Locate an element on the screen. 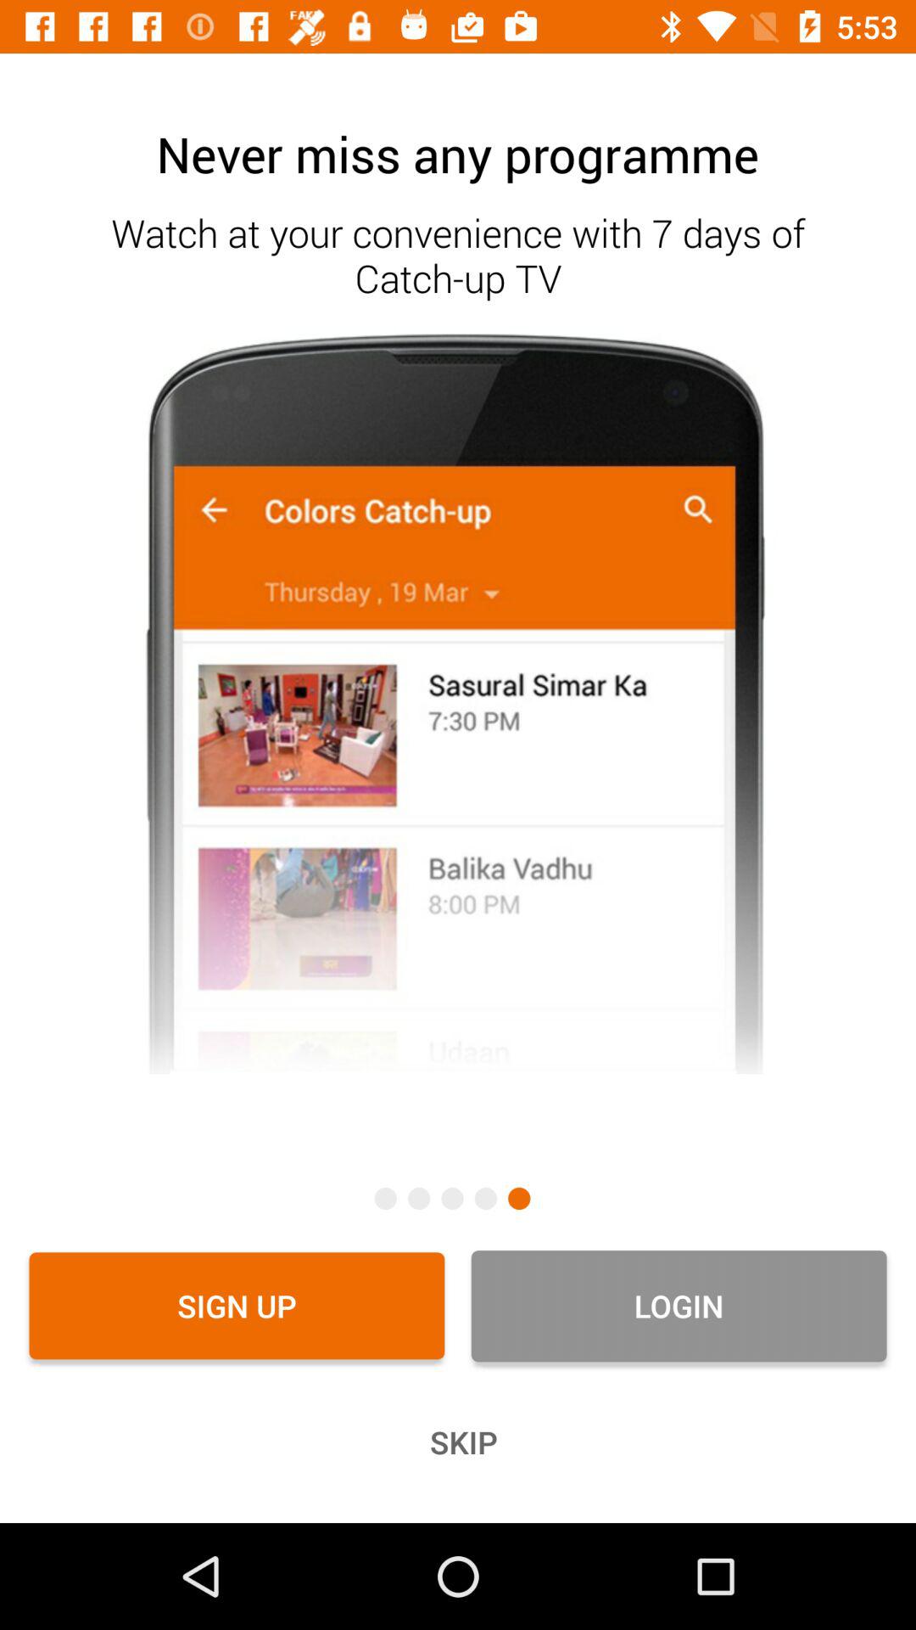  launch icon next to sign up icon is located at coordinates (679, 1306).